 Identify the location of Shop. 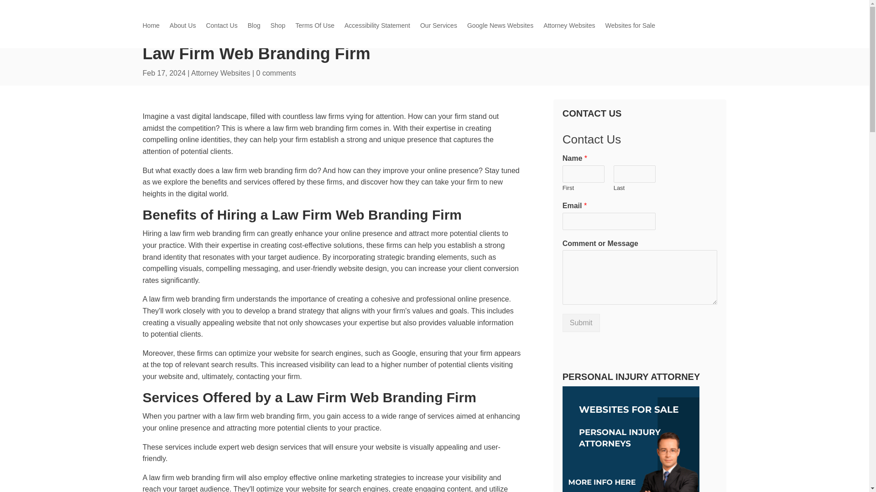
(278, 27).